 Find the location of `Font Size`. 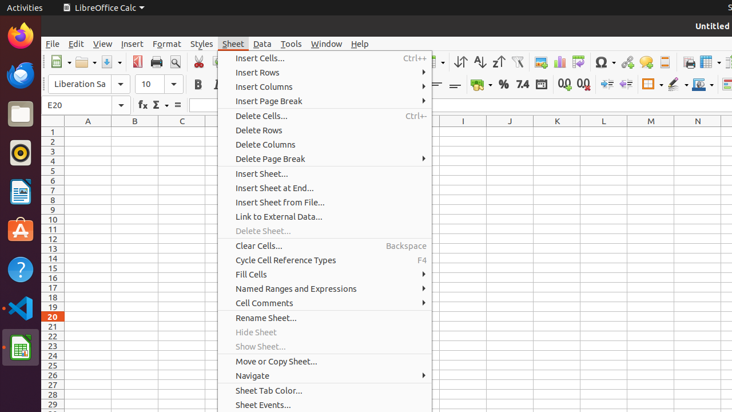

Font Size is located at coordinates (159, 84).